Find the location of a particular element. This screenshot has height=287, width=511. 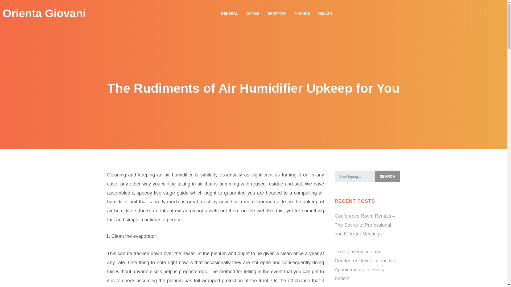

SHOPPING is located at coordinates (277, 14).